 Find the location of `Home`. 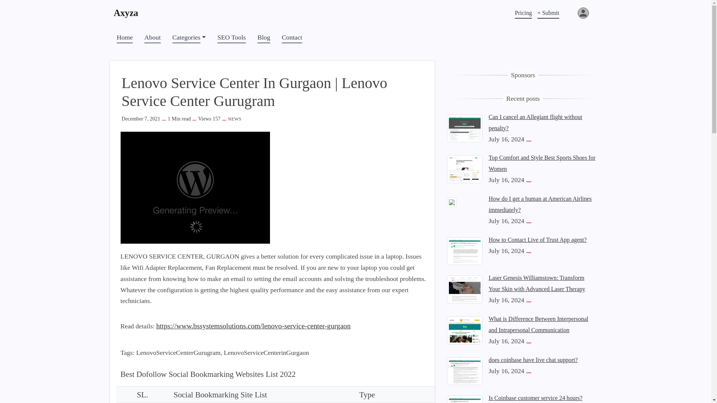

Home is located at coordinates (124, 37).